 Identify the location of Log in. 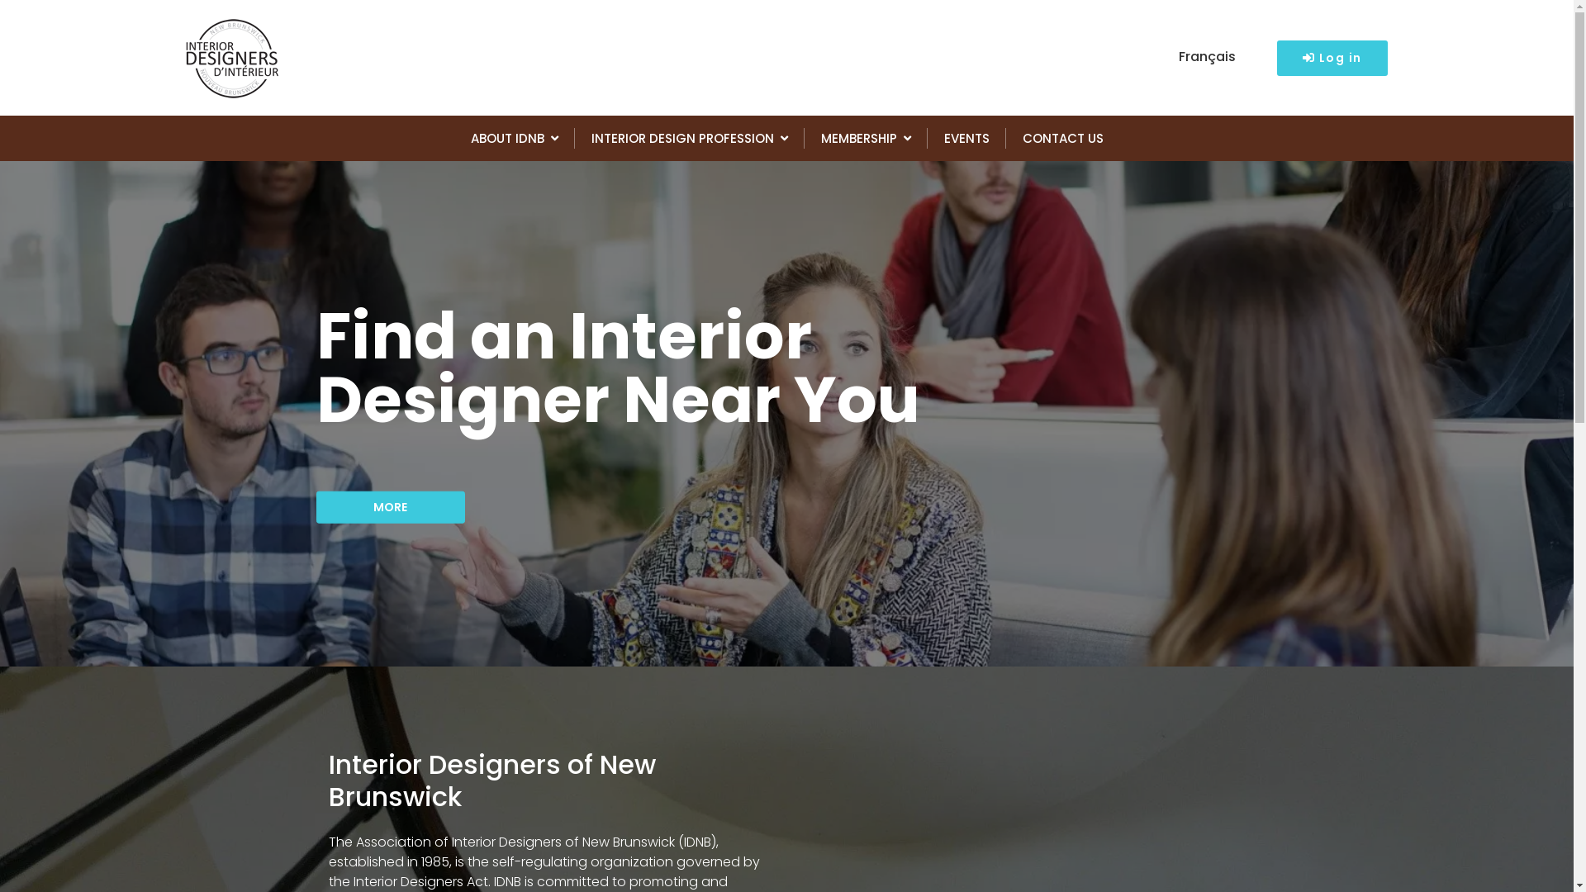
(1332, 58).